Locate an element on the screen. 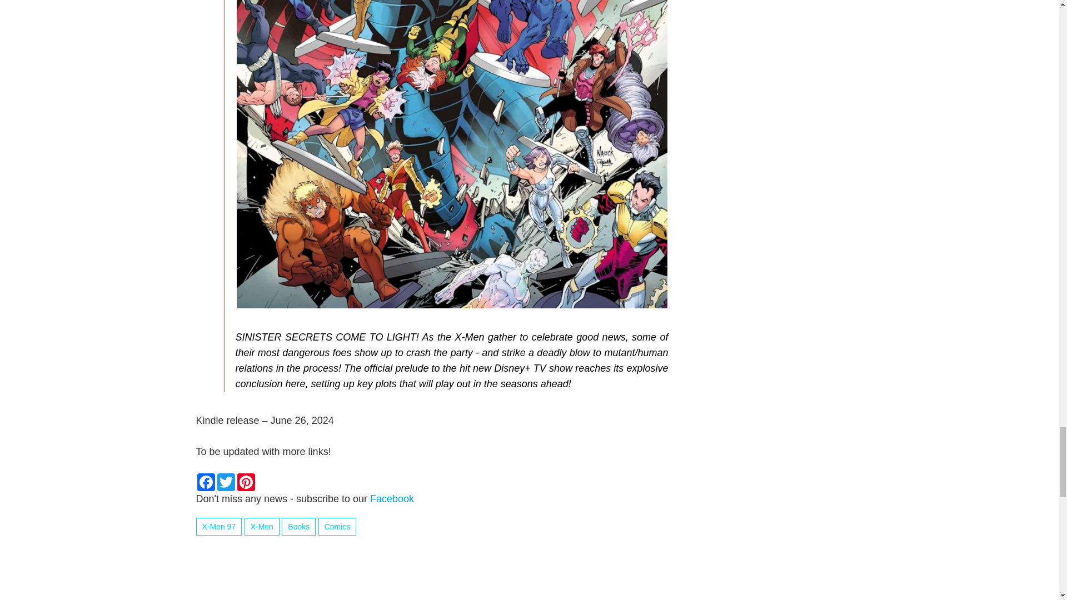  X-Men is located at coordinates (262, 527).